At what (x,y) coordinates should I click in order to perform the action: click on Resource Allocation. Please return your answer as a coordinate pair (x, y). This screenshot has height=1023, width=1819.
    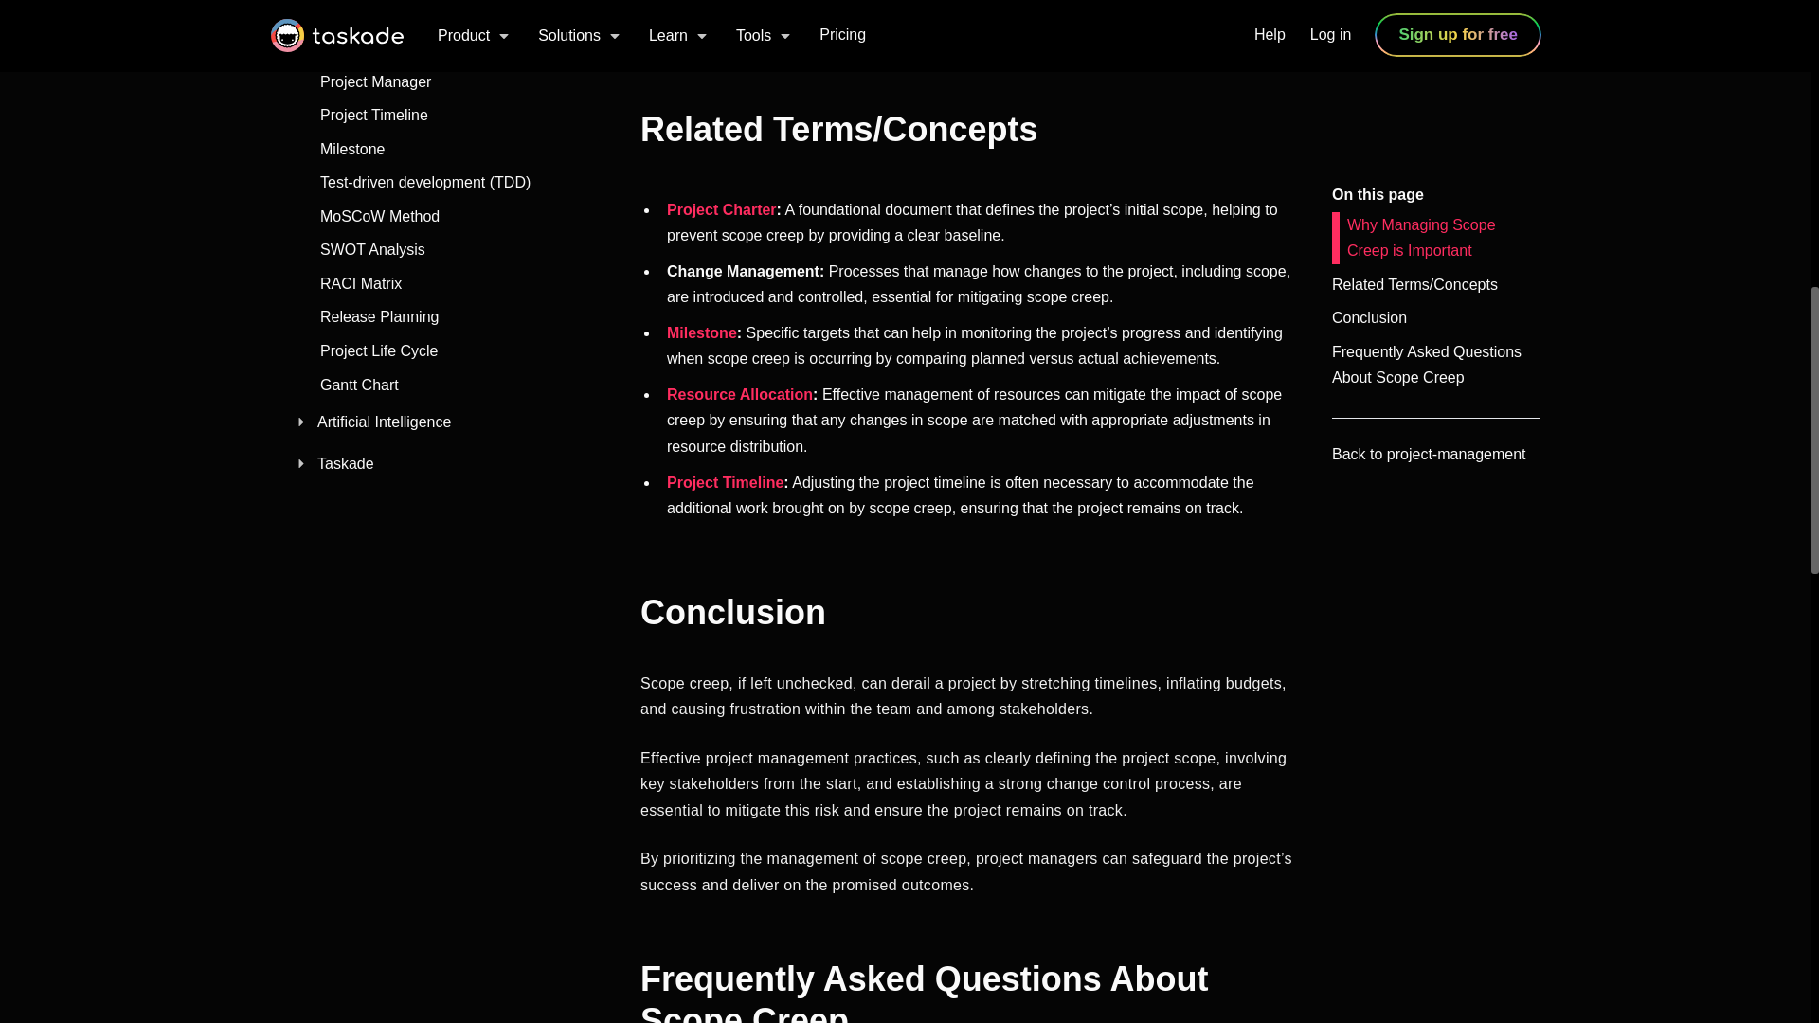
    Looking at the image, I should click on (450, 48).